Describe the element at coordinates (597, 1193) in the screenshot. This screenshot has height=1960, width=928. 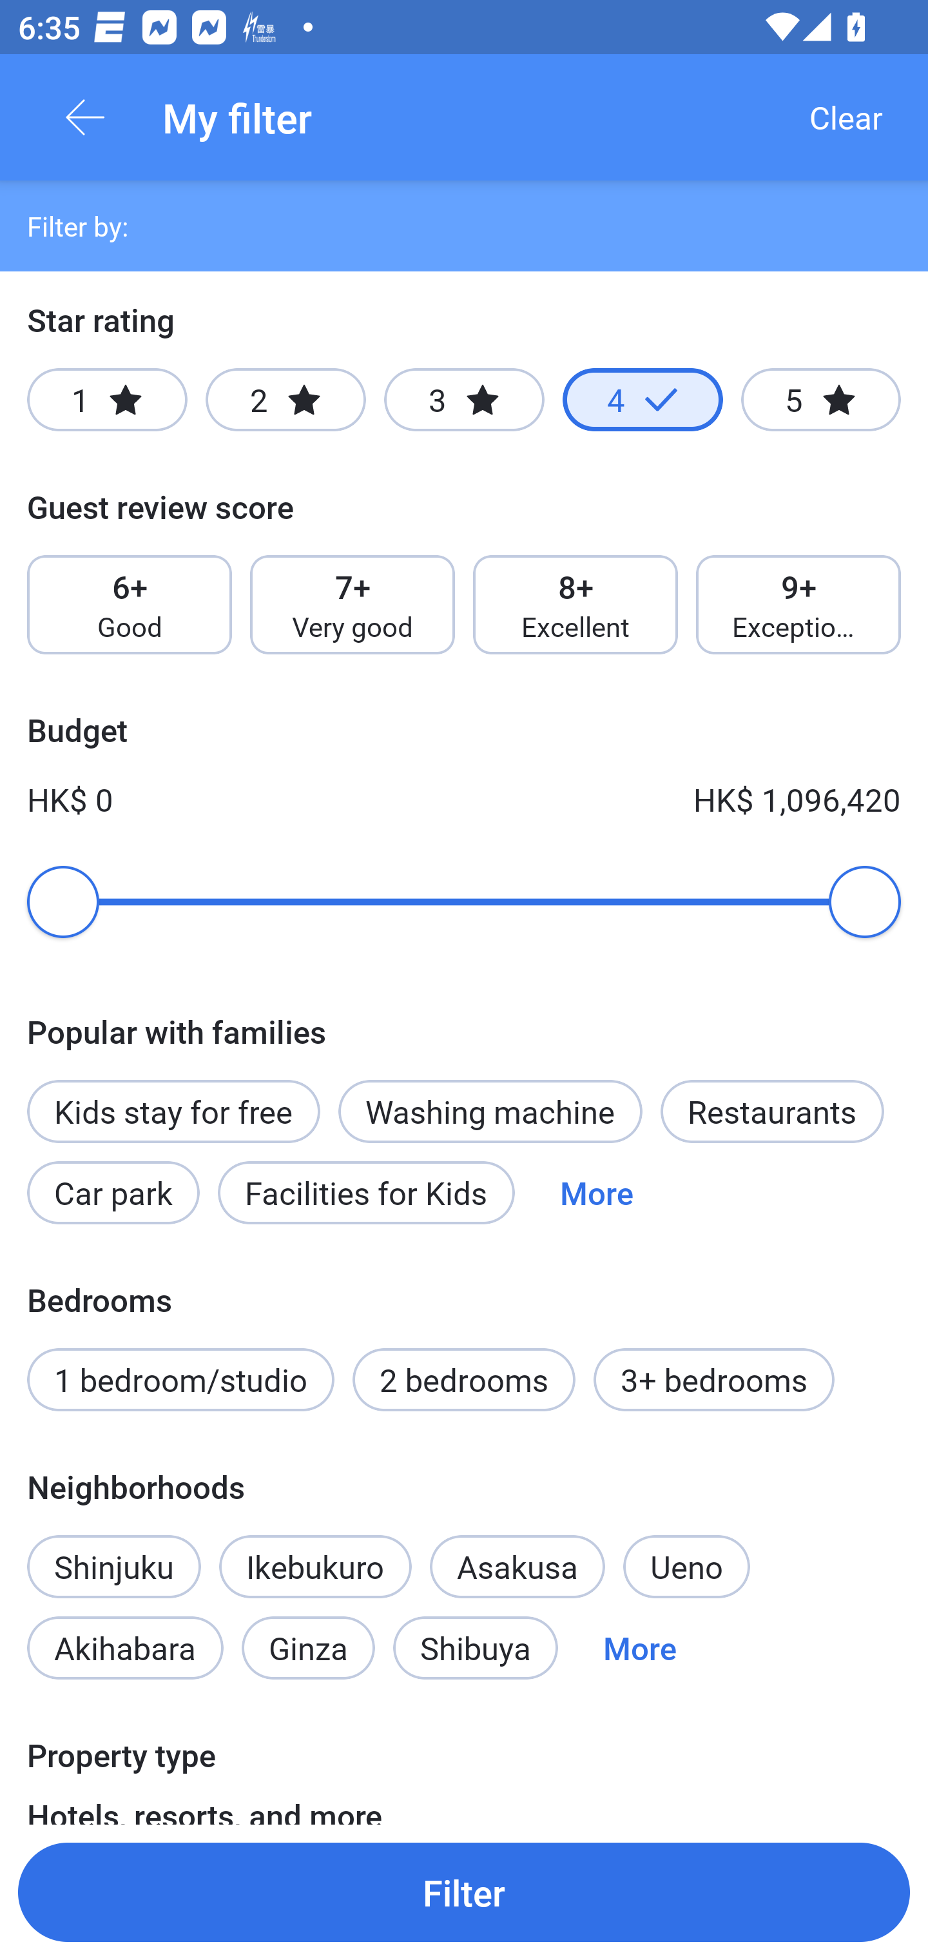
I see `More` at that location.